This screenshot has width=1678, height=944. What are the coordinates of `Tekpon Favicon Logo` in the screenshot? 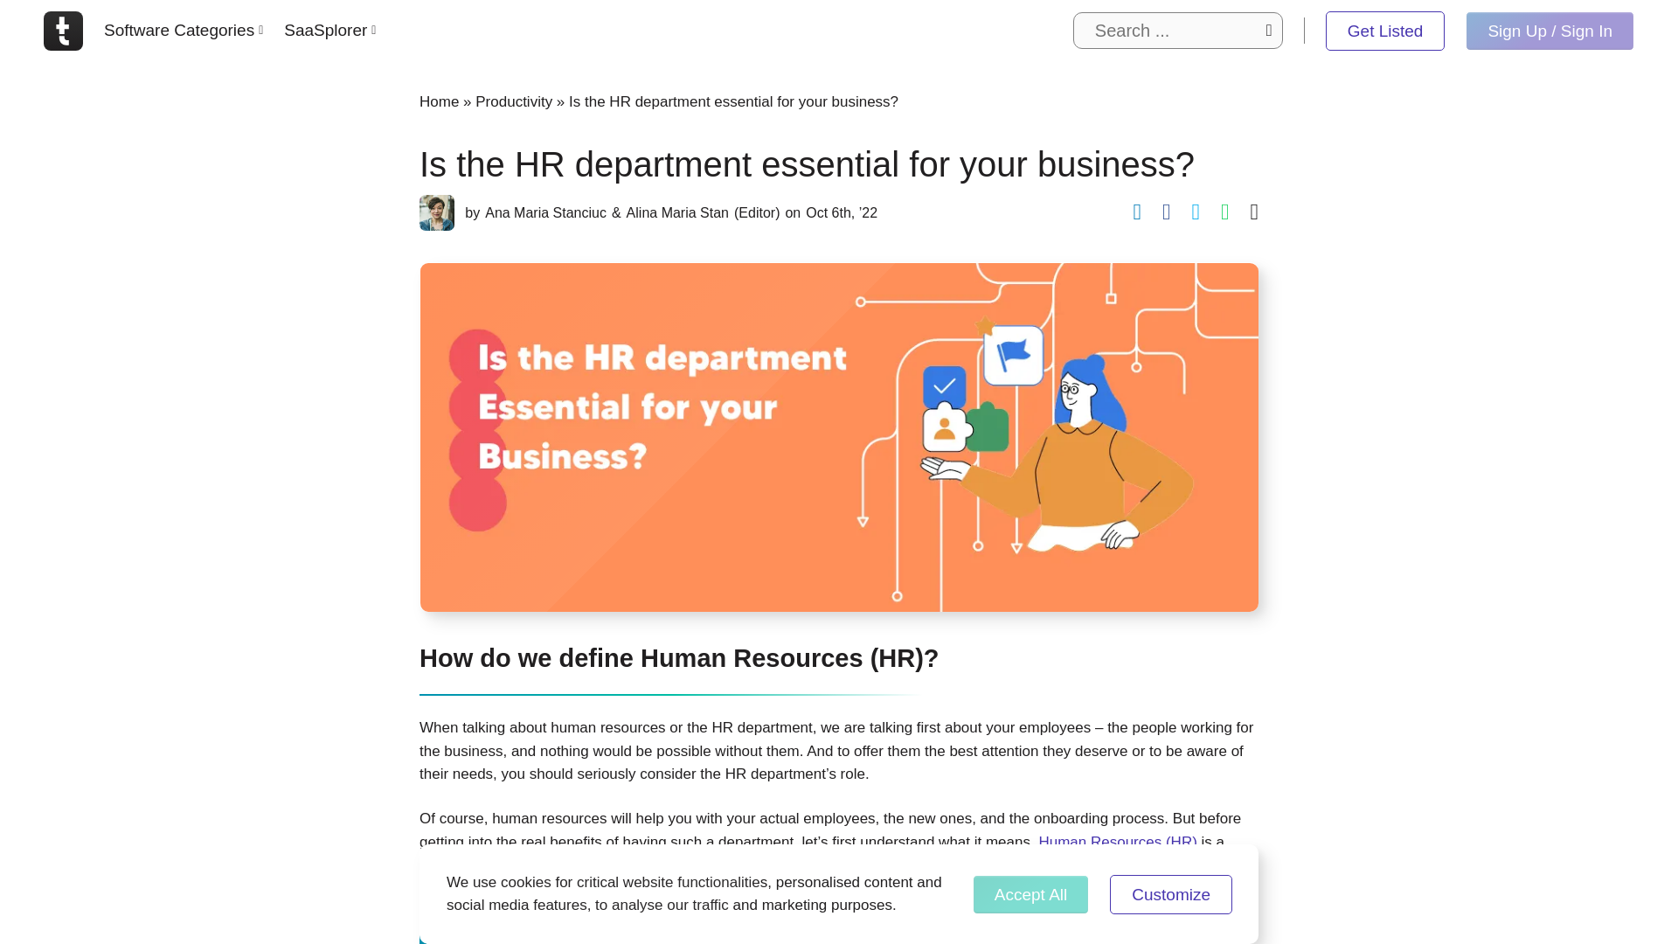 It's located at (63, 30).